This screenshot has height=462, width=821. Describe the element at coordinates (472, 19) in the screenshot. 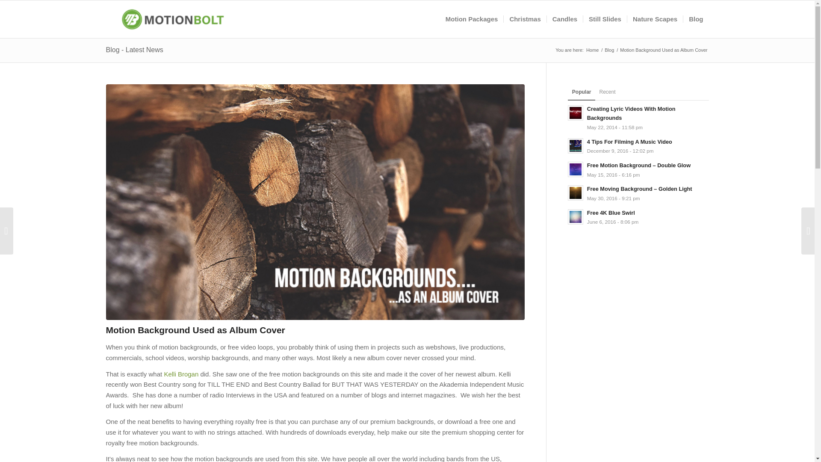

I see `Motion Packages` at that location.